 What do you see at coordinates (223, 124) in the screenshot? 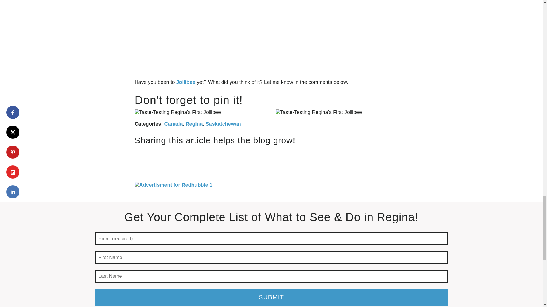
I see `Saskatchewan` at bounding box center [223, 124].